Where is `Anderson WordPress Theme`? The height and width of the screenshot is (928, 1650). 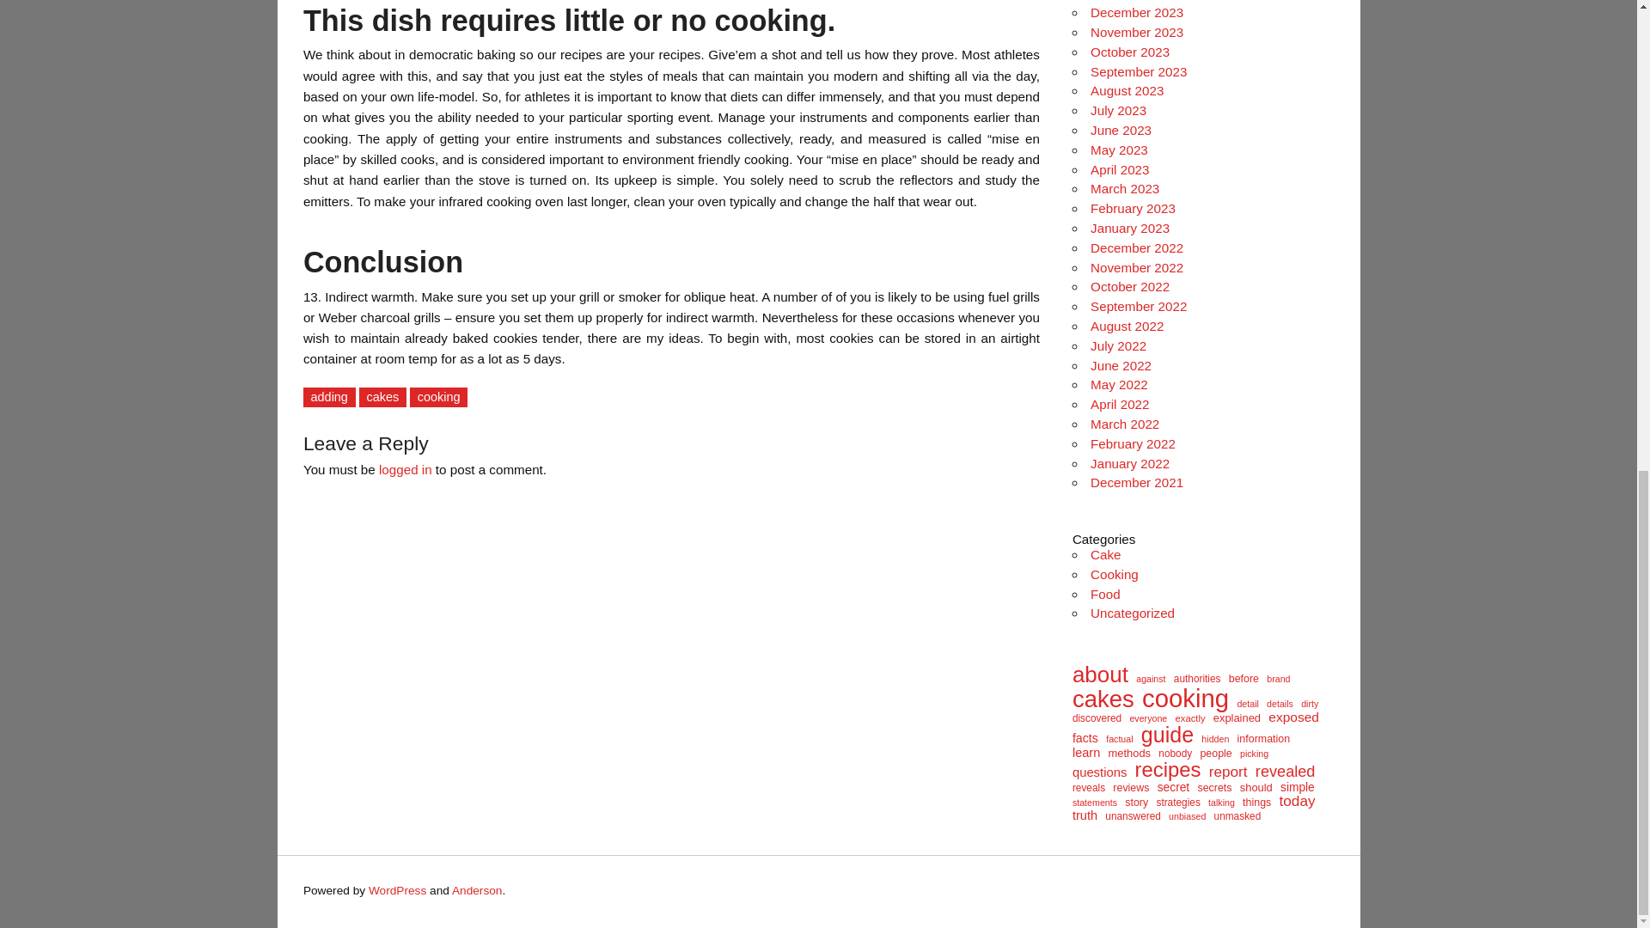
Anderson WordPress Theme is located at coordinates (478, 890).